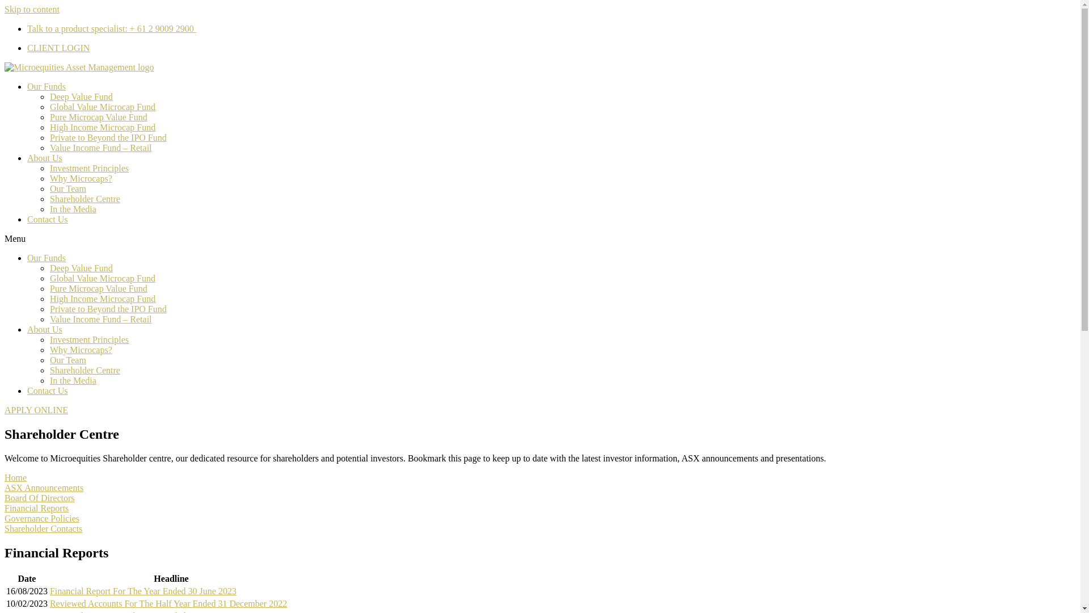 The height and width of the screenshot is (613, 1089). Describe the element at coordinates (171, 604) in the screenshot. I see `Reviewed Accounts For The Half Year Ended 31 December 2022` at that location.